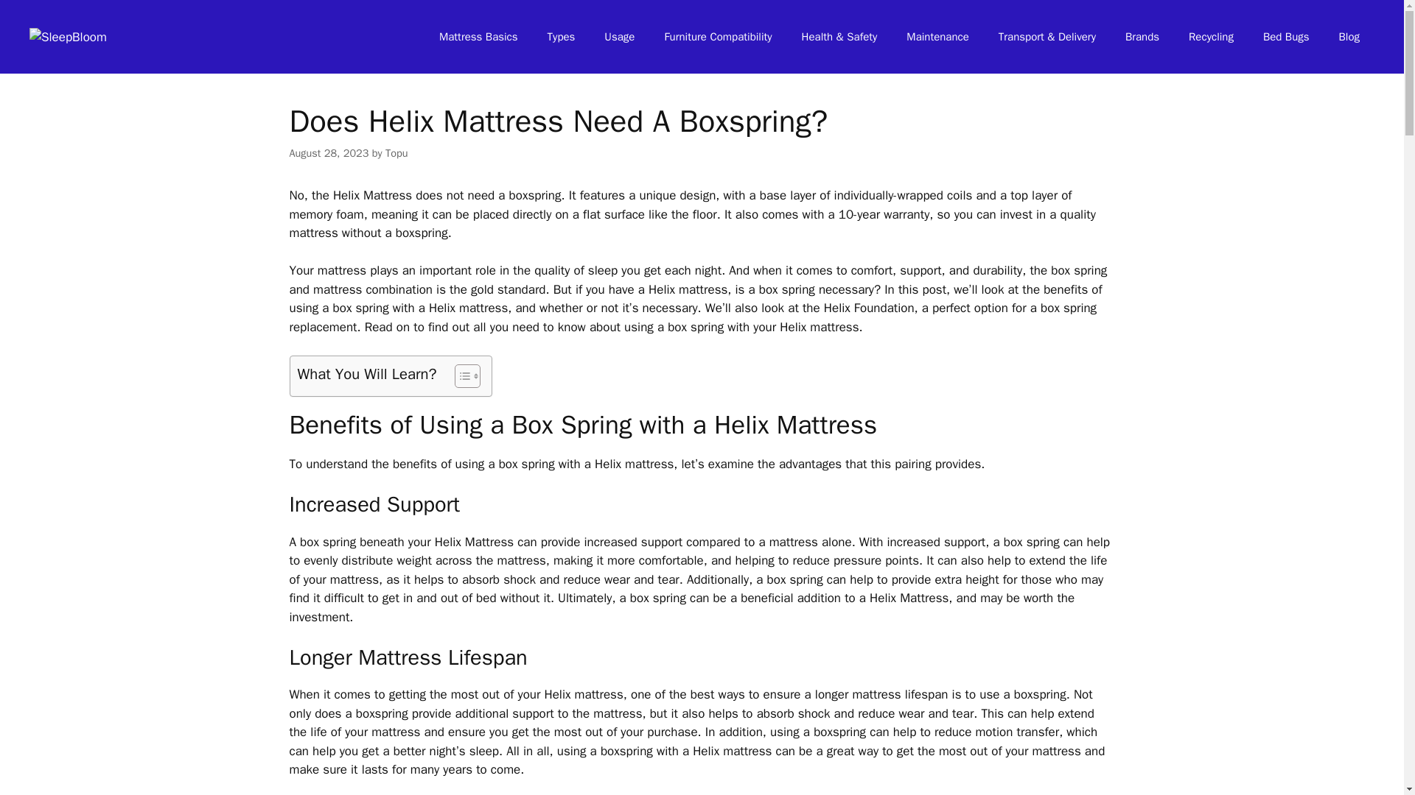 The height and width of the screenshot is (795, 1415). I want to click on Recycling, so click(1211, 37).